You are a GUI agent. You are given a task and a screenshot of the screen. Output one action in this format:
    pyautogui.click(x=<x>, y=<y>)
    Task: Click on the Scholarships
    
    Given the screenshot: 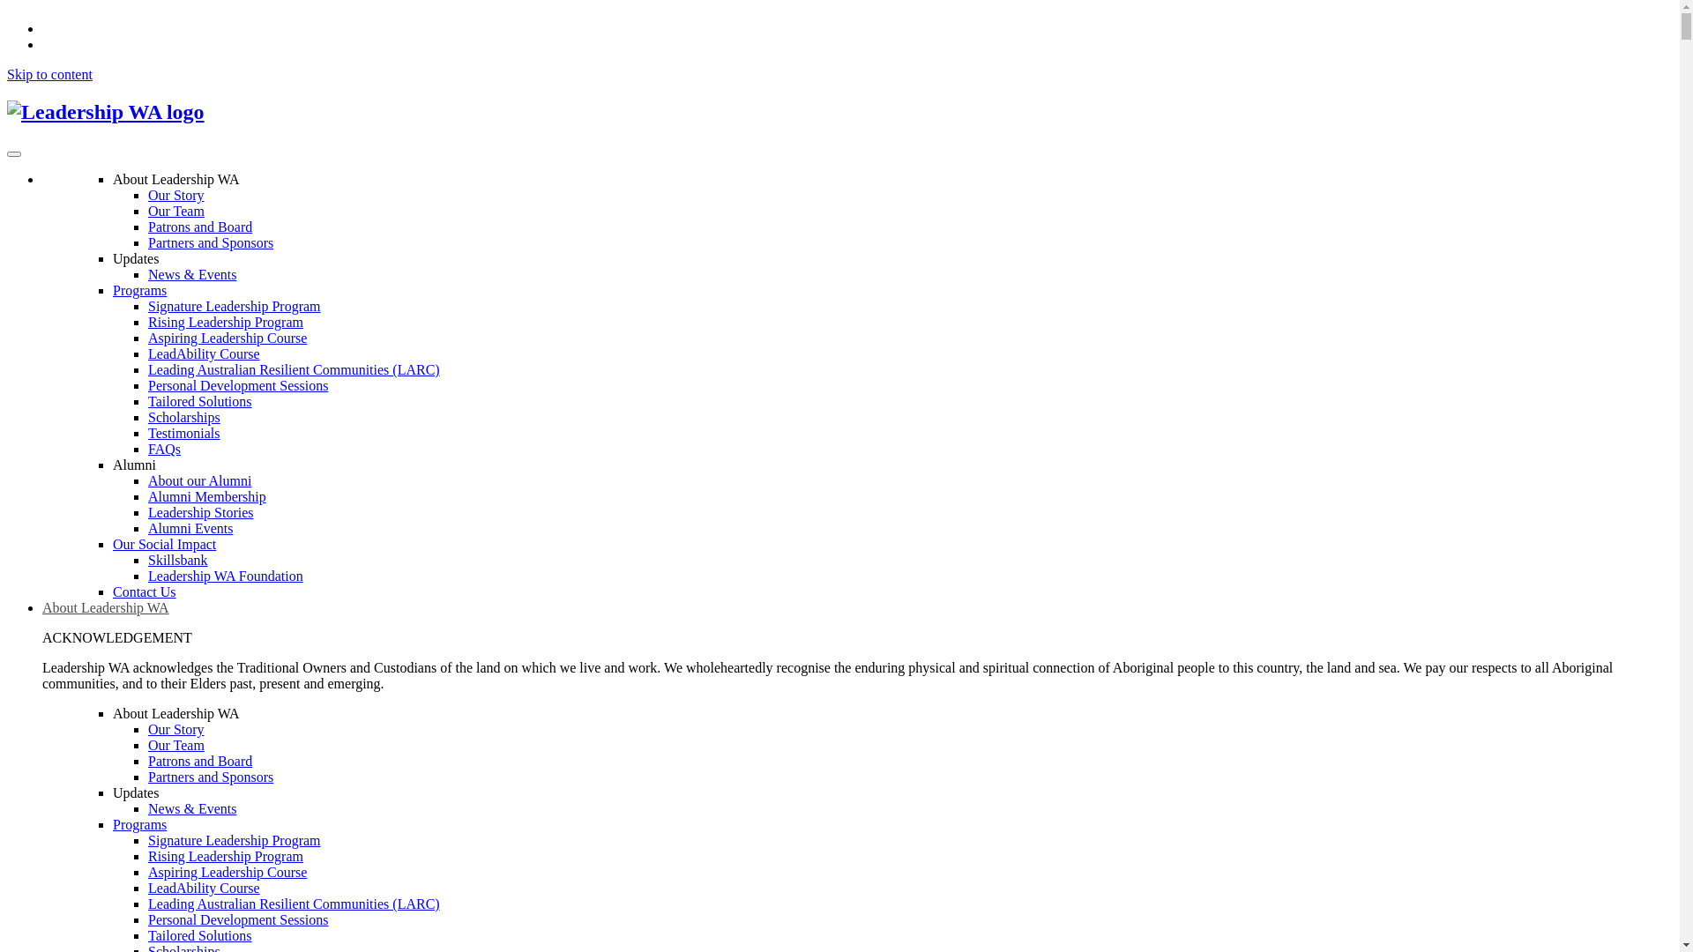 What is the action you would take?
    pyautogui.click(x=184, y=418)
    